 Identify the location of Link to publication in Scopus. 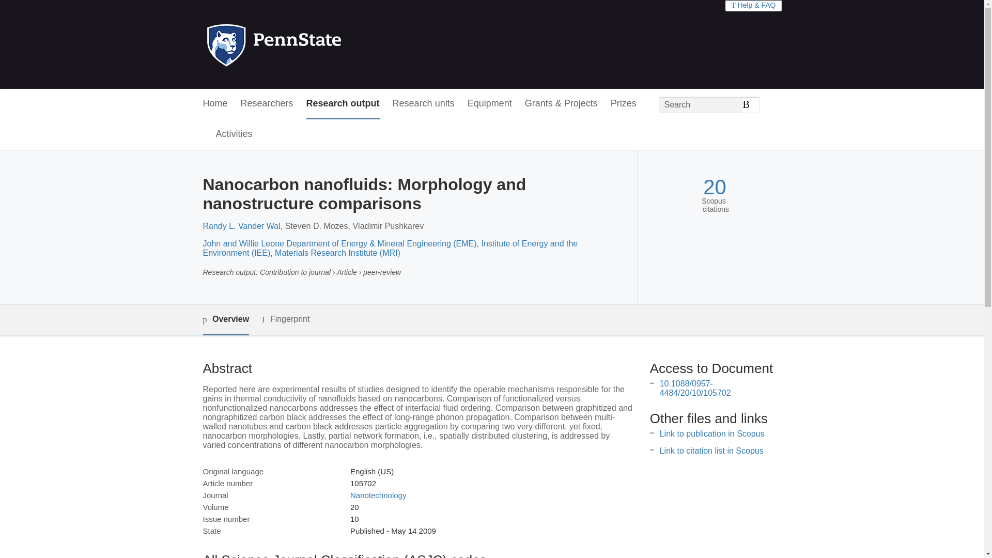
(712, 433).